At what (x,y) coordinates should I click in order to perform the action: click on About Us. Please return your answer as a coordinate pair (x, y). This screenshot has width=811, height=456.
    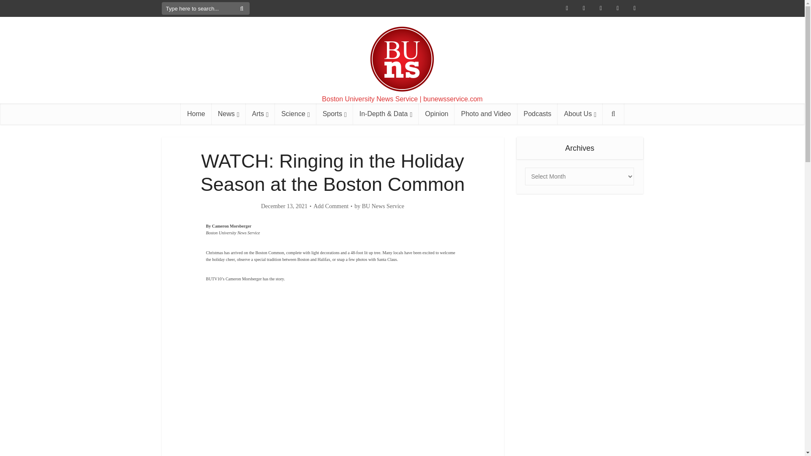
    Looking at the image, I should click on (580, 114).